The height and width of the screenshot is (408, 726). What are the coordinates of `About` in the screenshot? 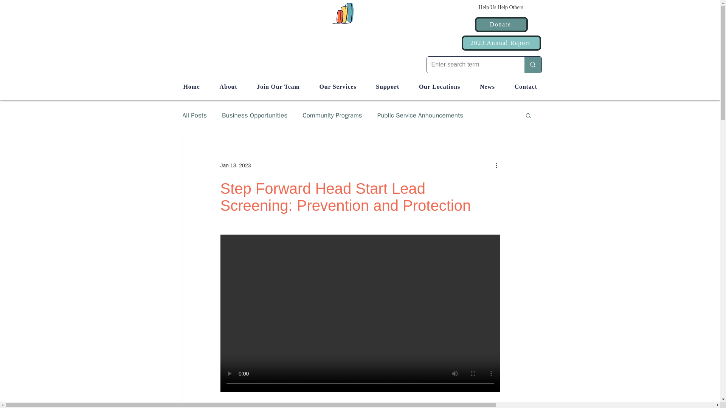 It's located at (228, 87).